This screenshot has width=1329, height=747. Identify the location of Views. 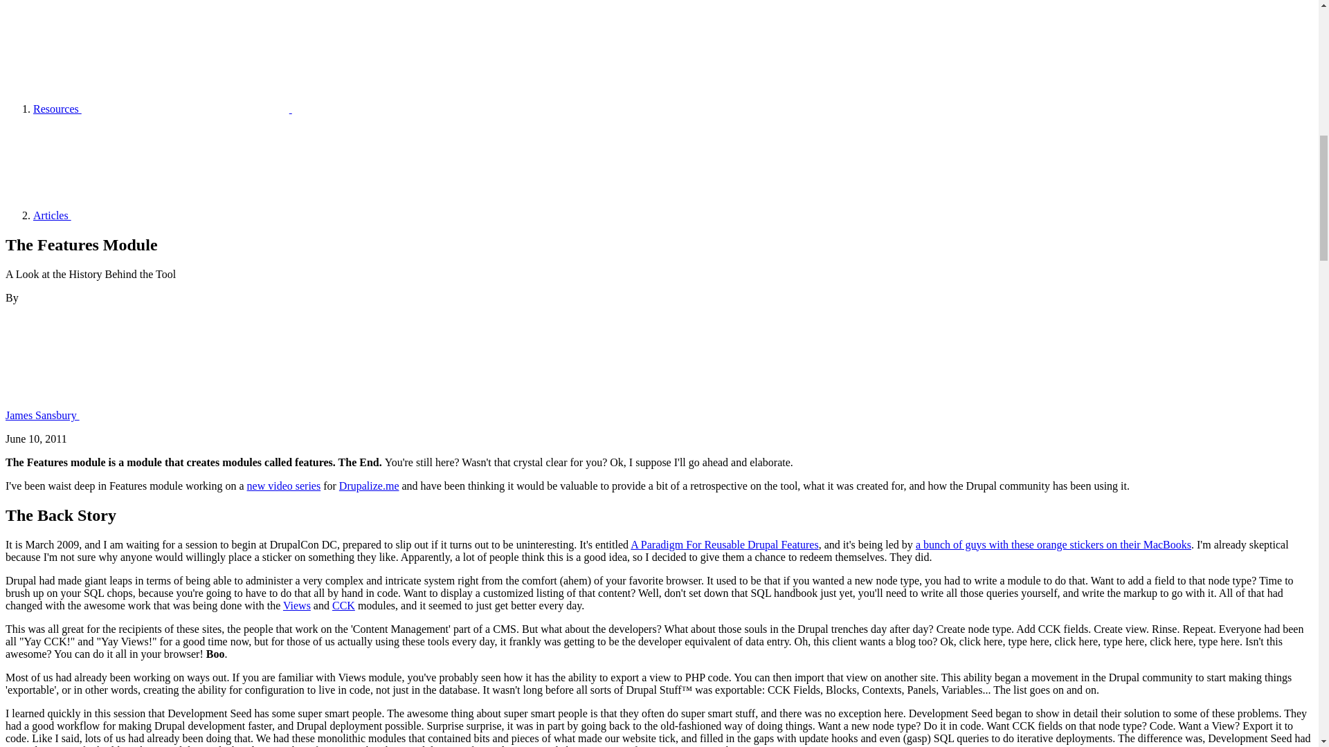
(296, 606).